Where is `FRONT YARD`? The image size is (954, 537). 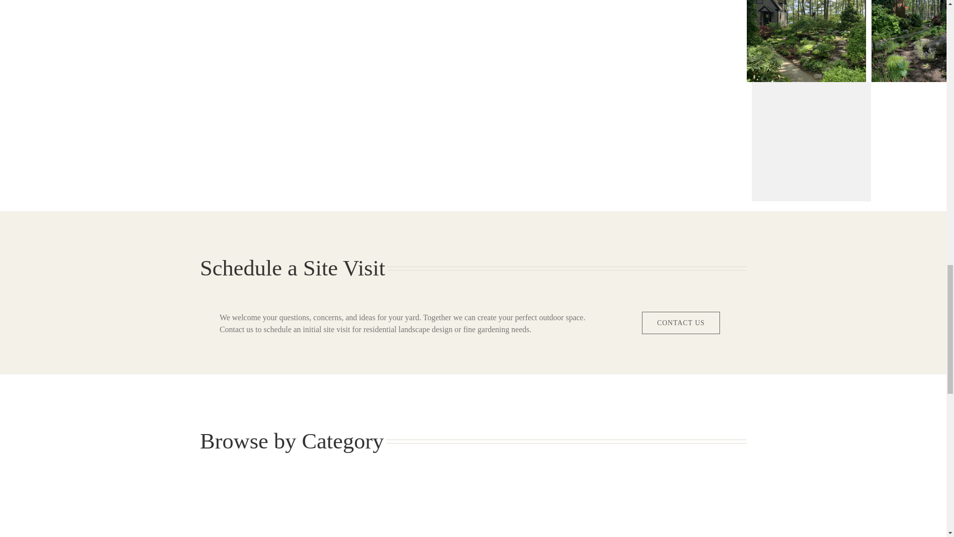
FRONT YARD is located at coordinates (403, 533).